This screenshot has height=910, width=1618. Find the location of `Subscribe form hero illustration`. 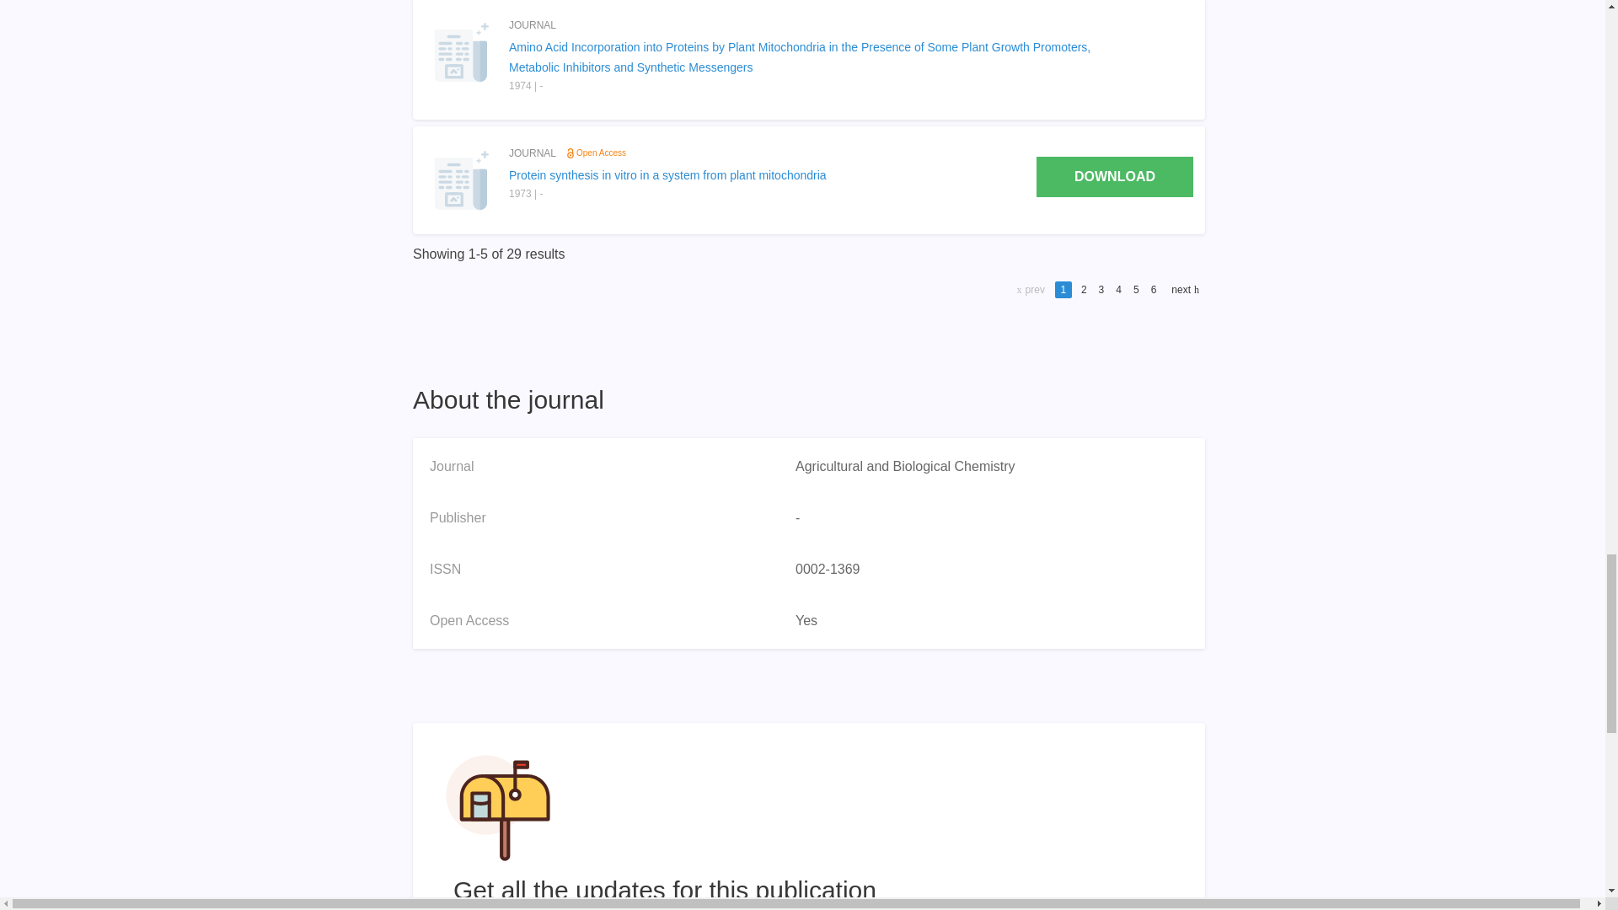

Subscribe form hero illustration is located at coordinates (498, 807).